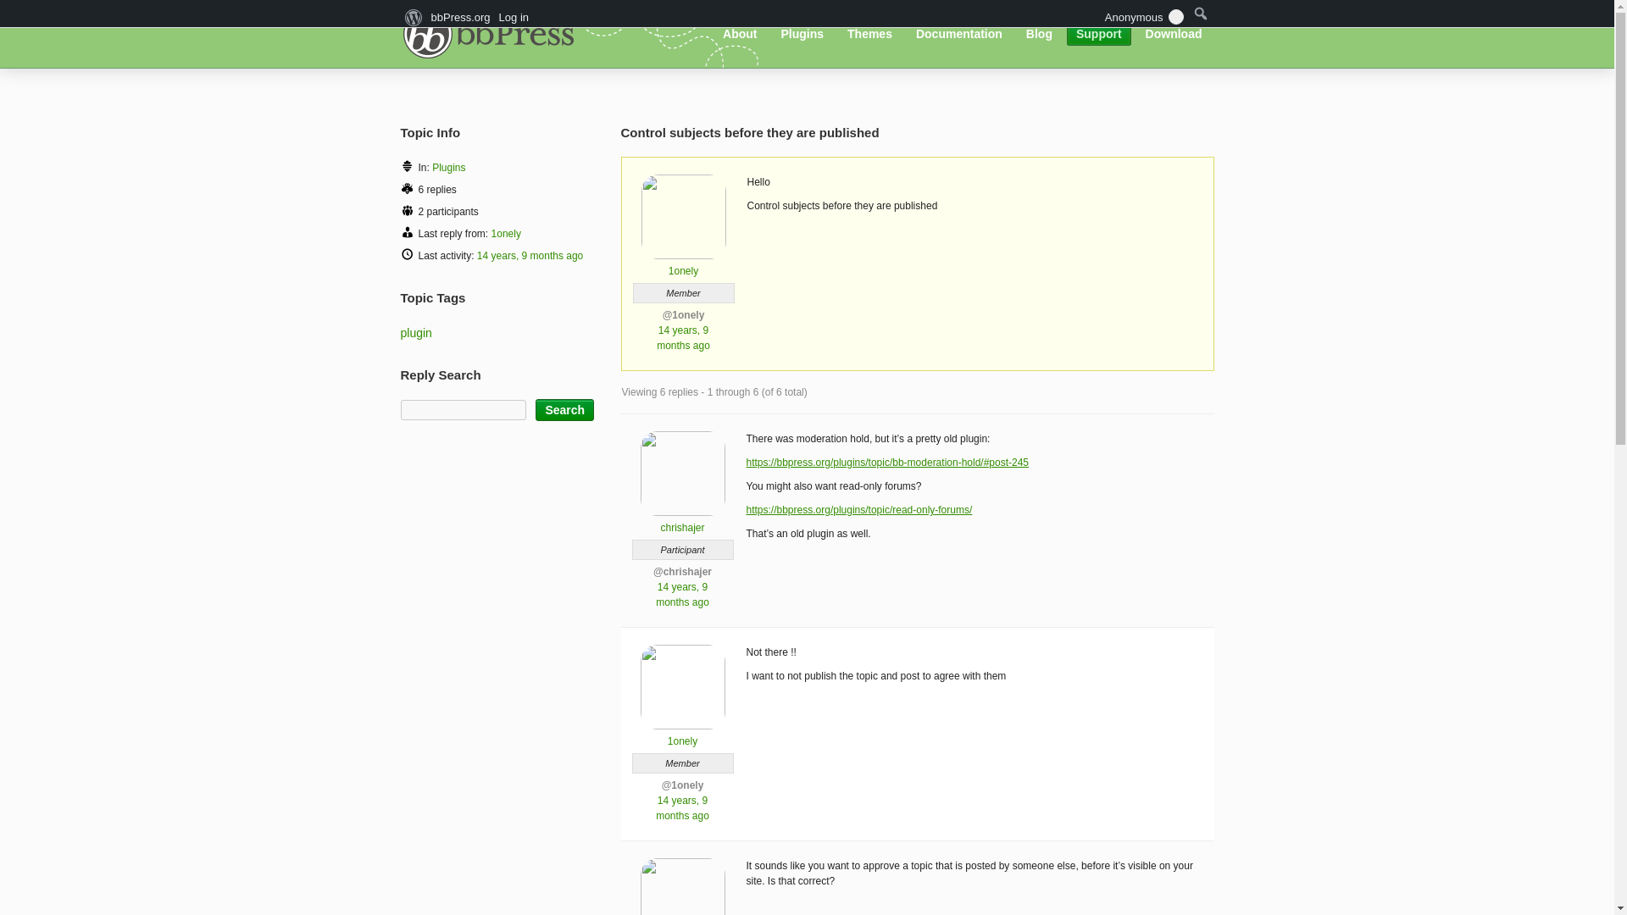 This screenshot has height=915, width=1627. I want to click on plugin, so click(415, 332).